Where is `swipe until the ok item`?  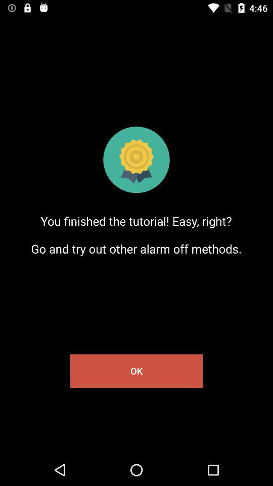
swipe until the ok item is located at coordinates (136, 371).